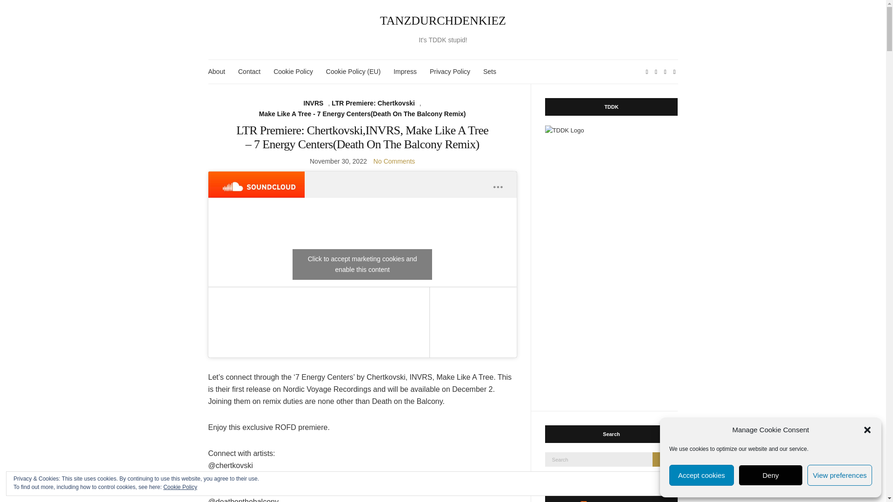  What do you see at coordinates (615, 336) in the screenshot?
I see `Advertisement` at bounding box center [615, 336].